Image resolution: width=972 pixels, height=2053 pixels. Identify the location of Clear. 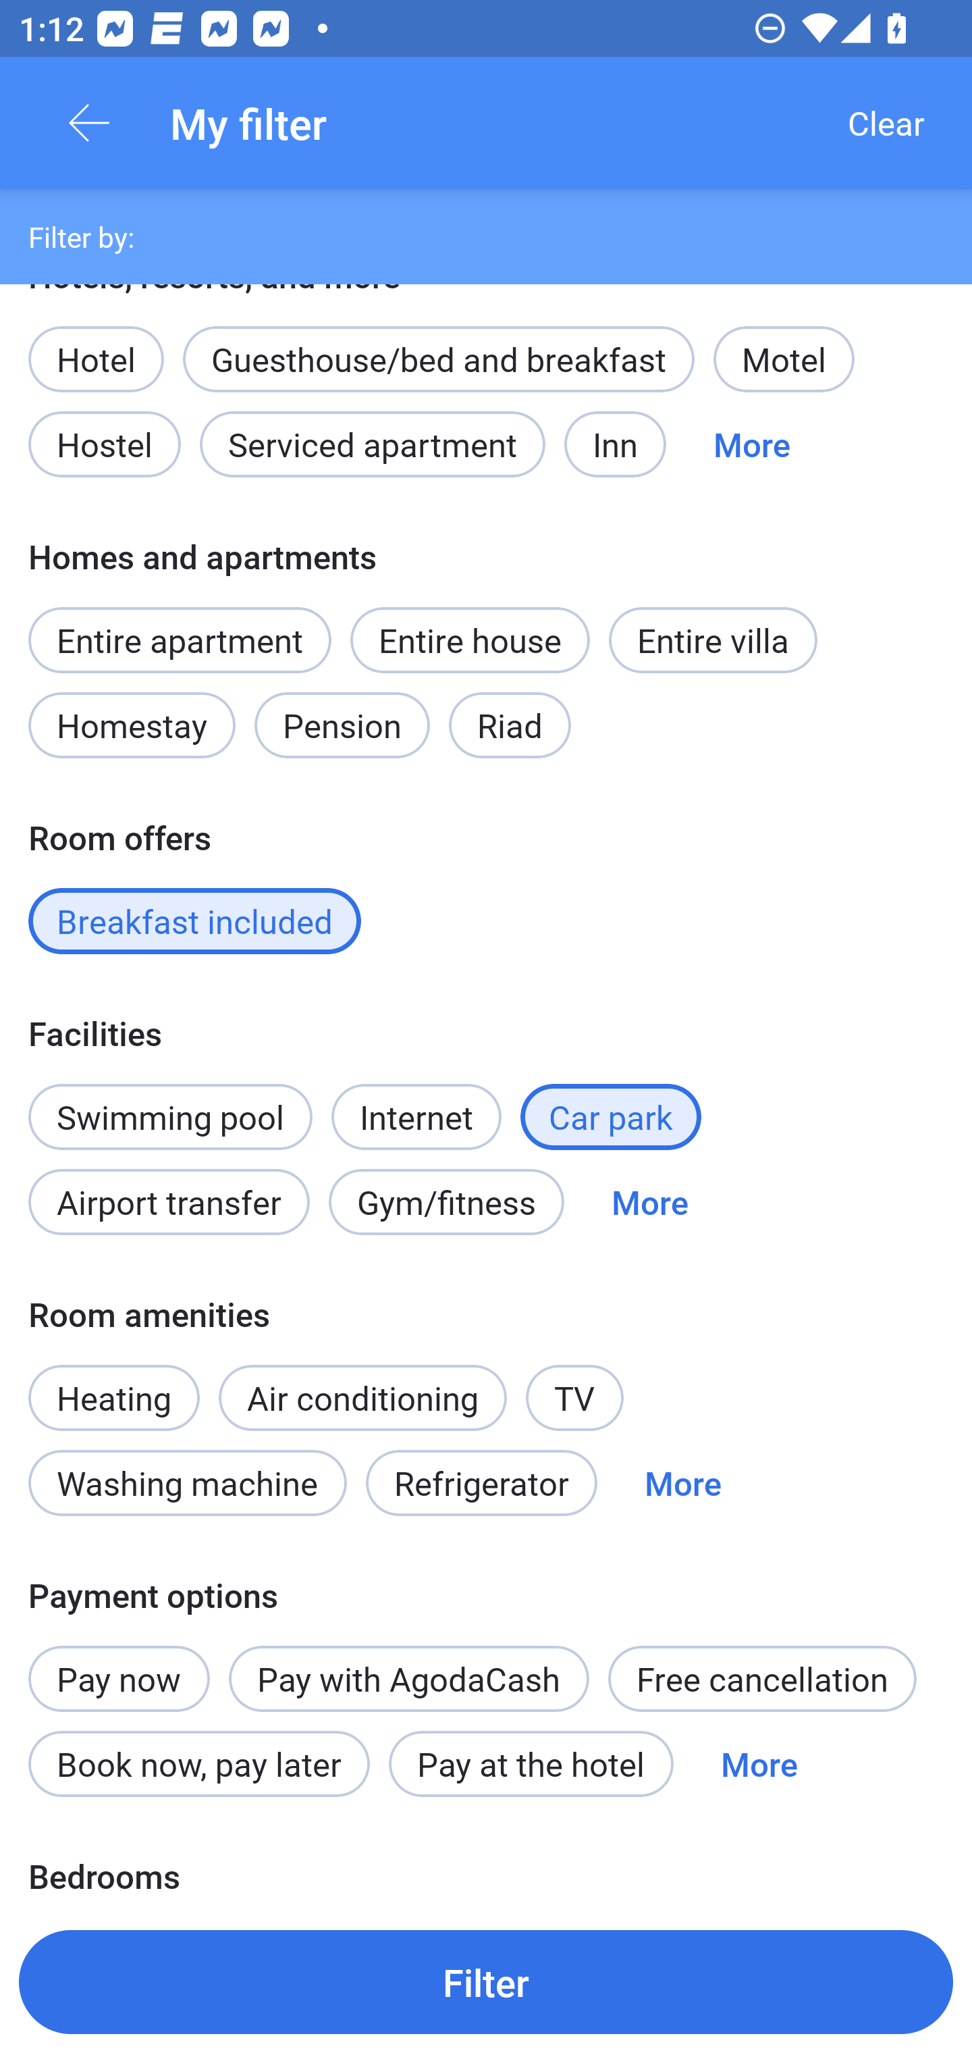
(886, 123).